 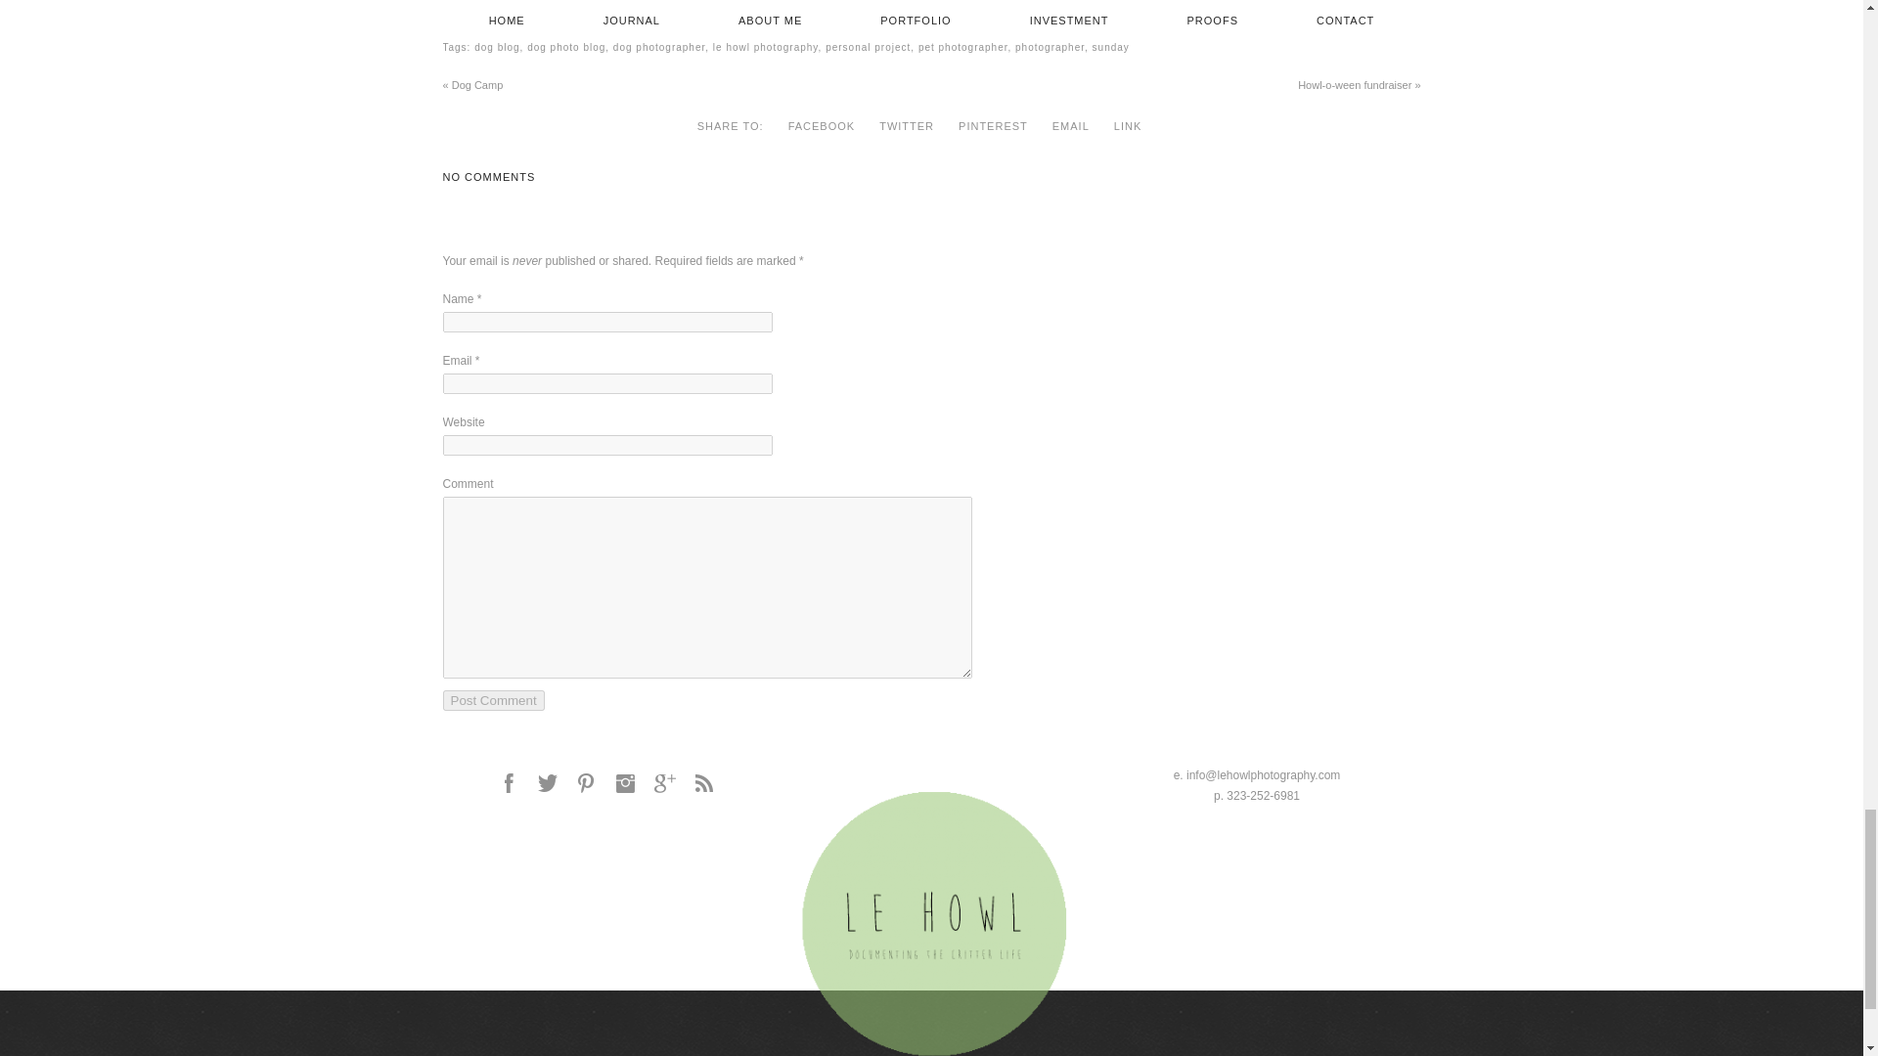 I want to click on EMAIL, so click(x=1070, y=125).